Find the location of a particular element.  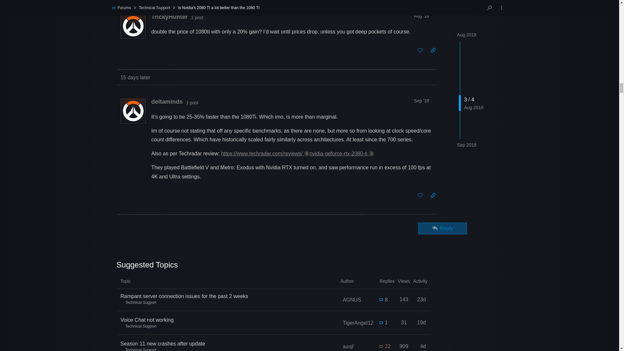

deltaminds is located at coordinates (167, 101).